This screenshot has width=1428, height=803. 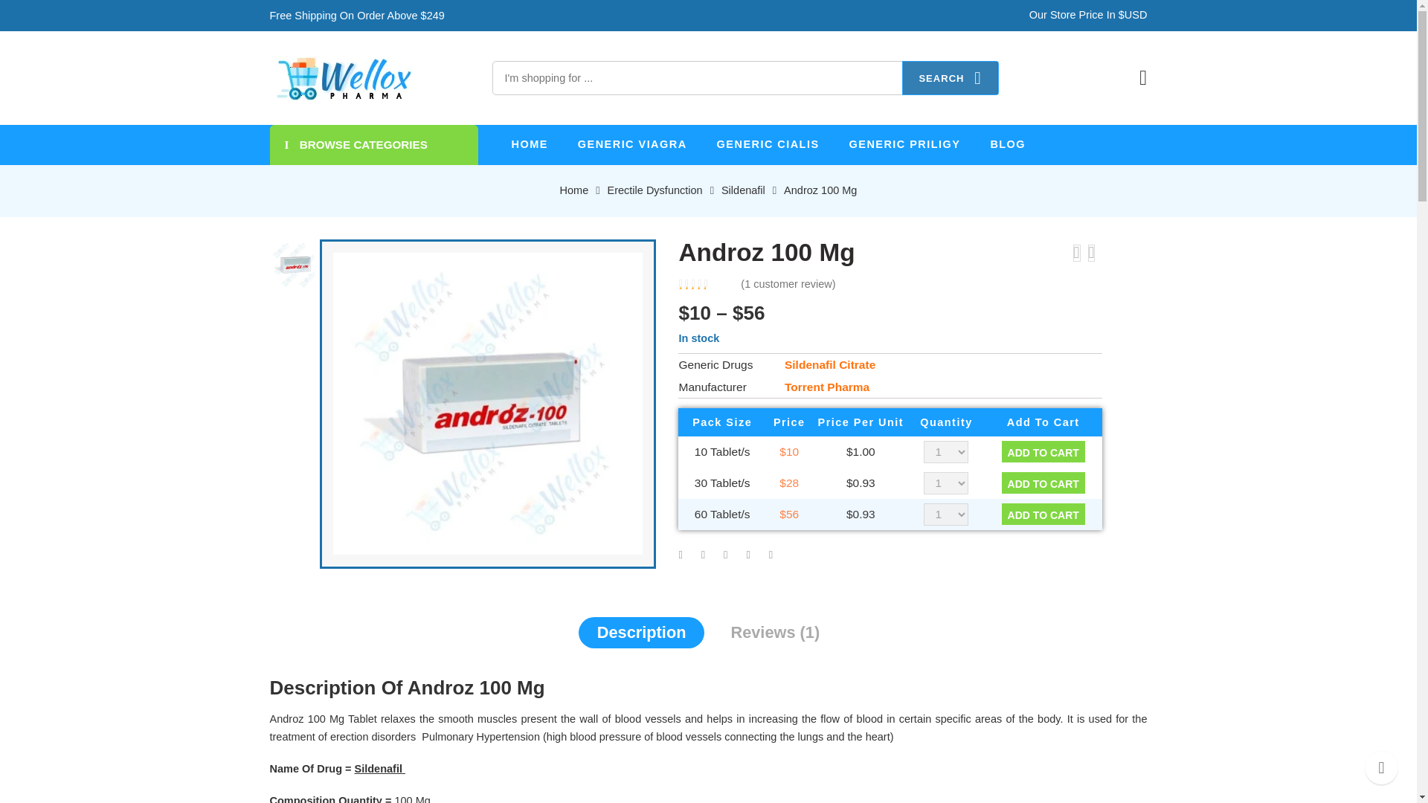 I want to click on WelloxPharma - Buy Generic Drugs Online With Cheap Price, so click(x=344, y=77).